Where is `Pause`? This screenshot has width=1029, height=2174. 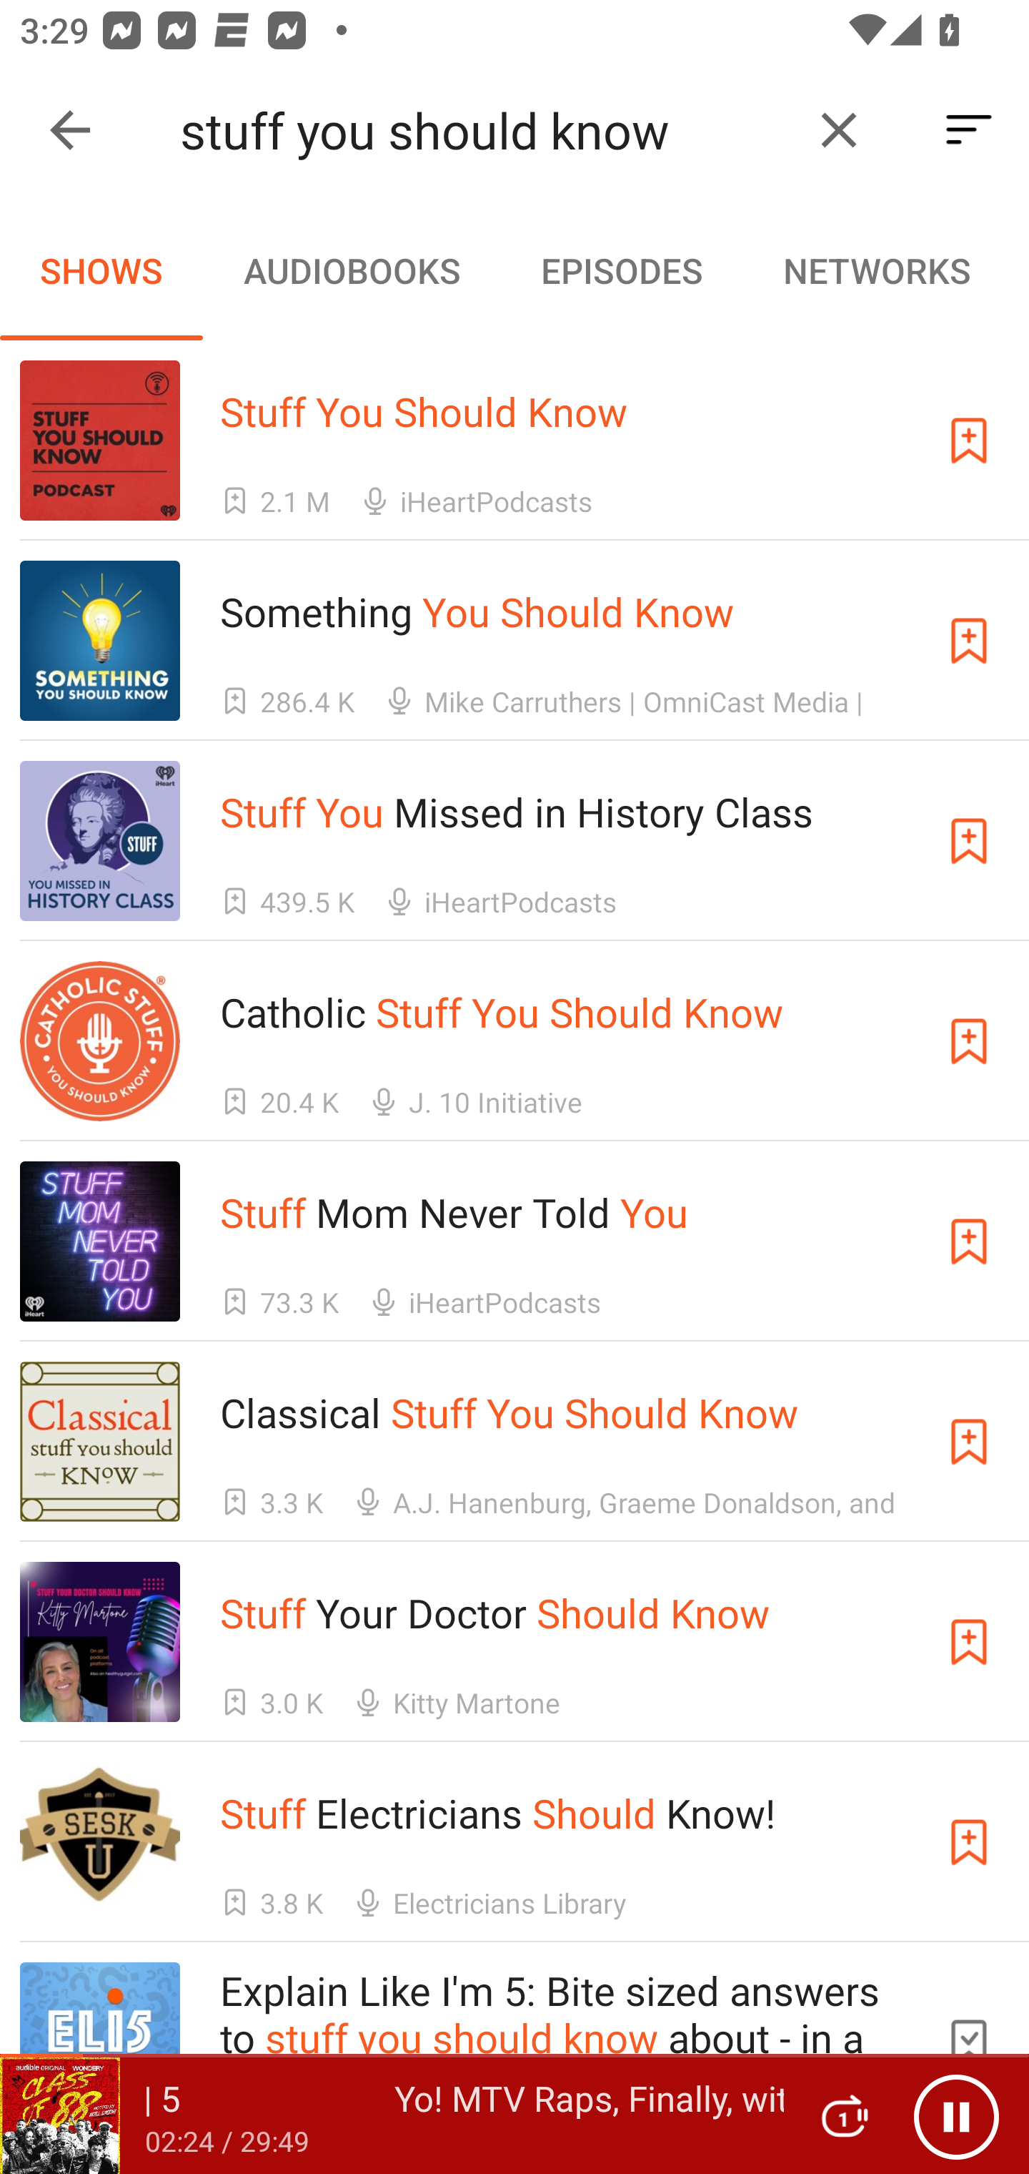
Pause is located at coordinates (956, 2116).